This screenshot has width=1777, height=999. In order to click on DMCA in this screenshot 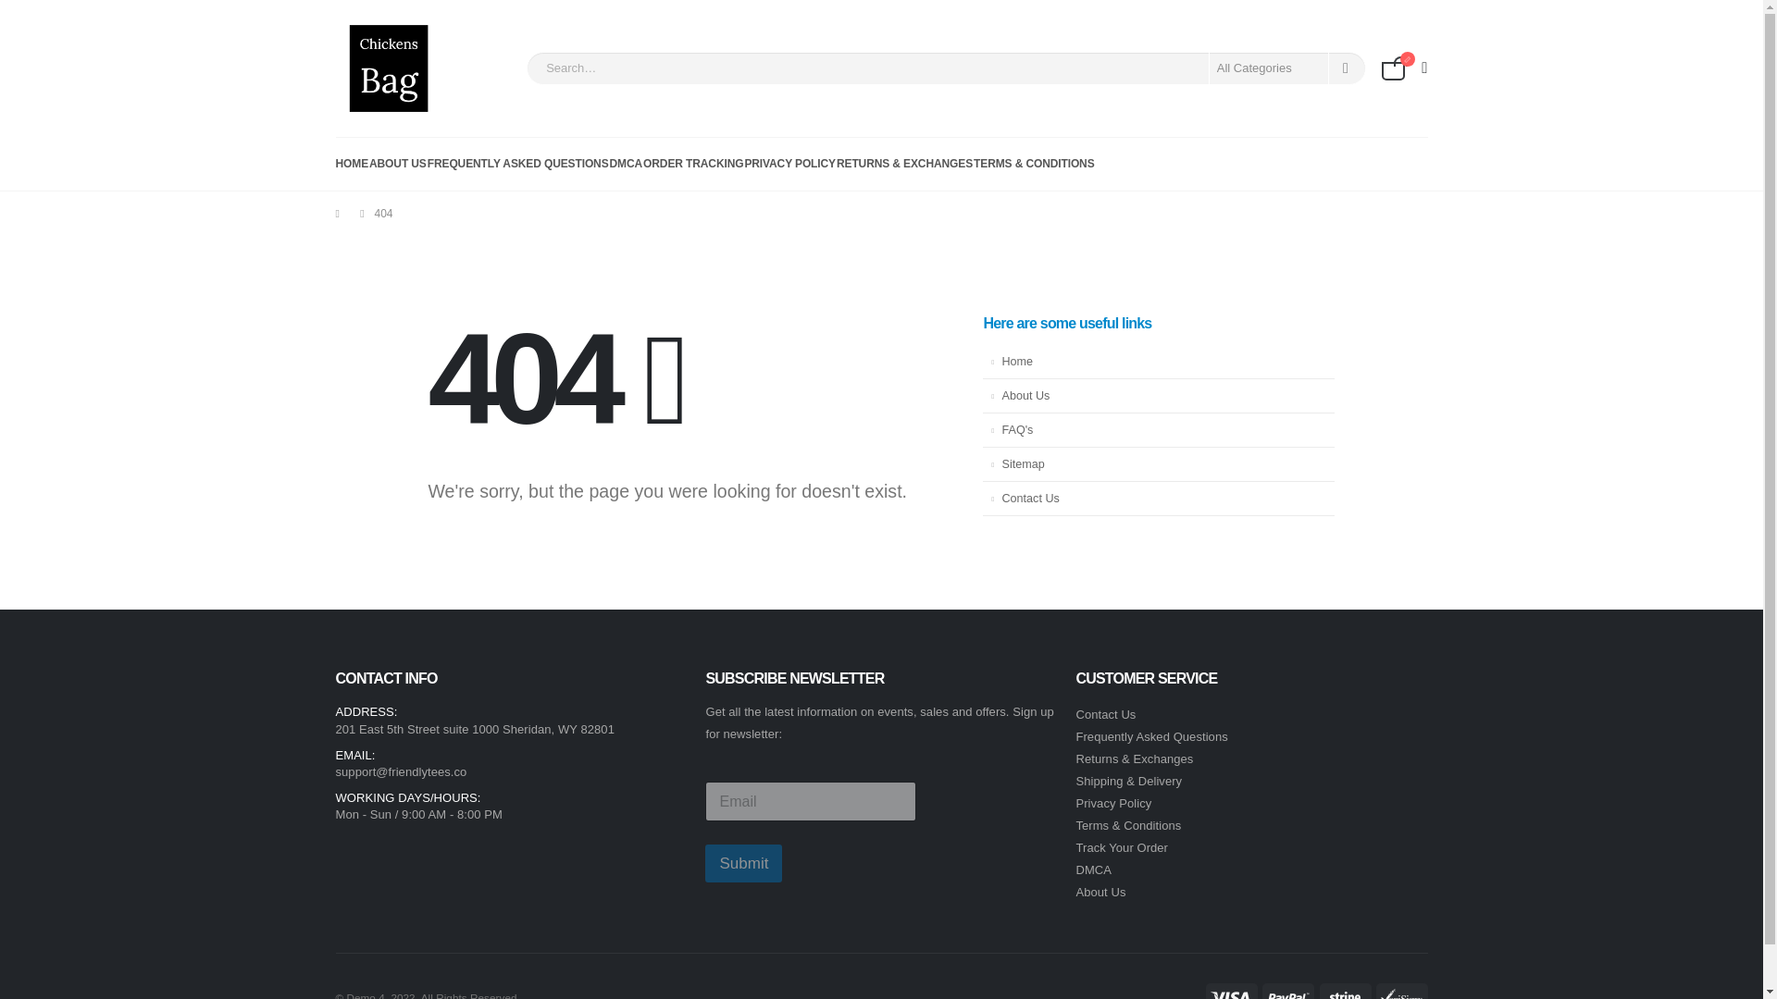, I will do `click(1093, 869)`.